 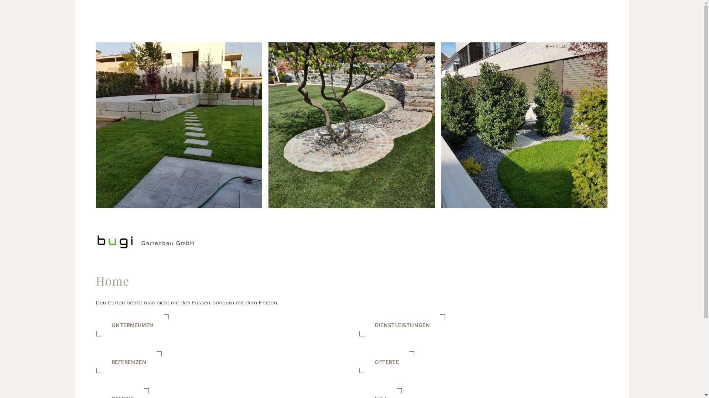 What do you see at coordinates (133, 325) in the screenshot?
I see `UNTERNEHMEN` at bounding box center [133, 325].